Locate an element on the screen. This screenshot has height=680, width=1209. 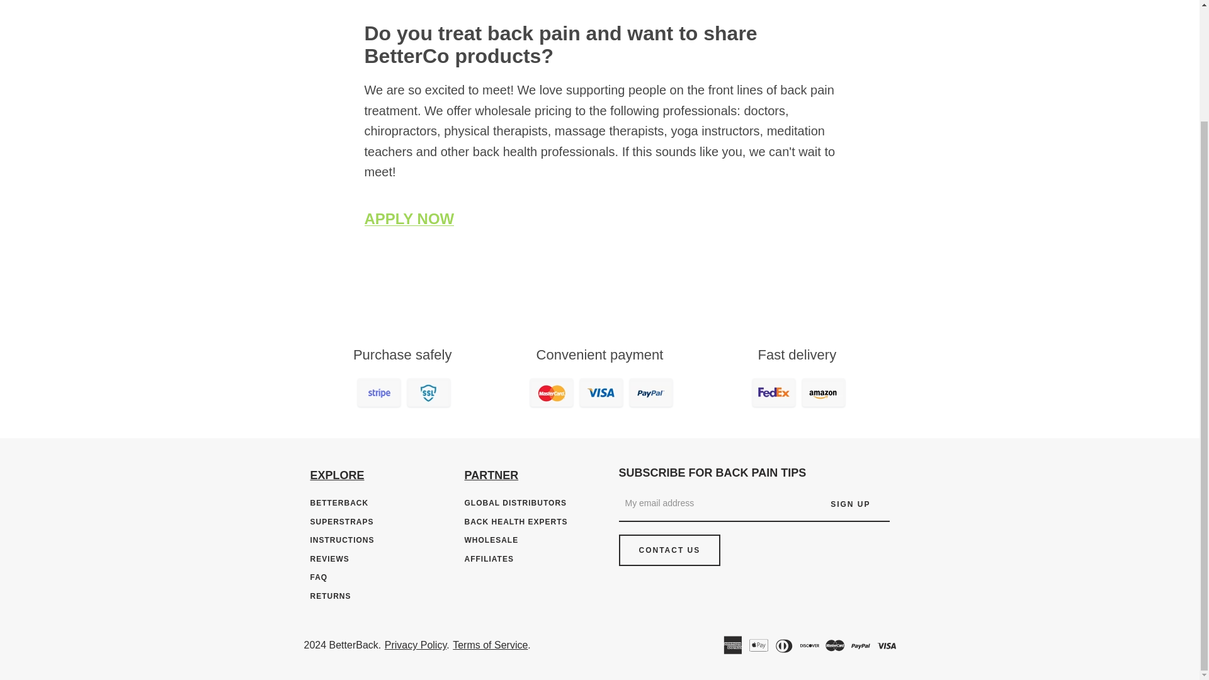
WHOLESALE is located at coordinates (491, 540).